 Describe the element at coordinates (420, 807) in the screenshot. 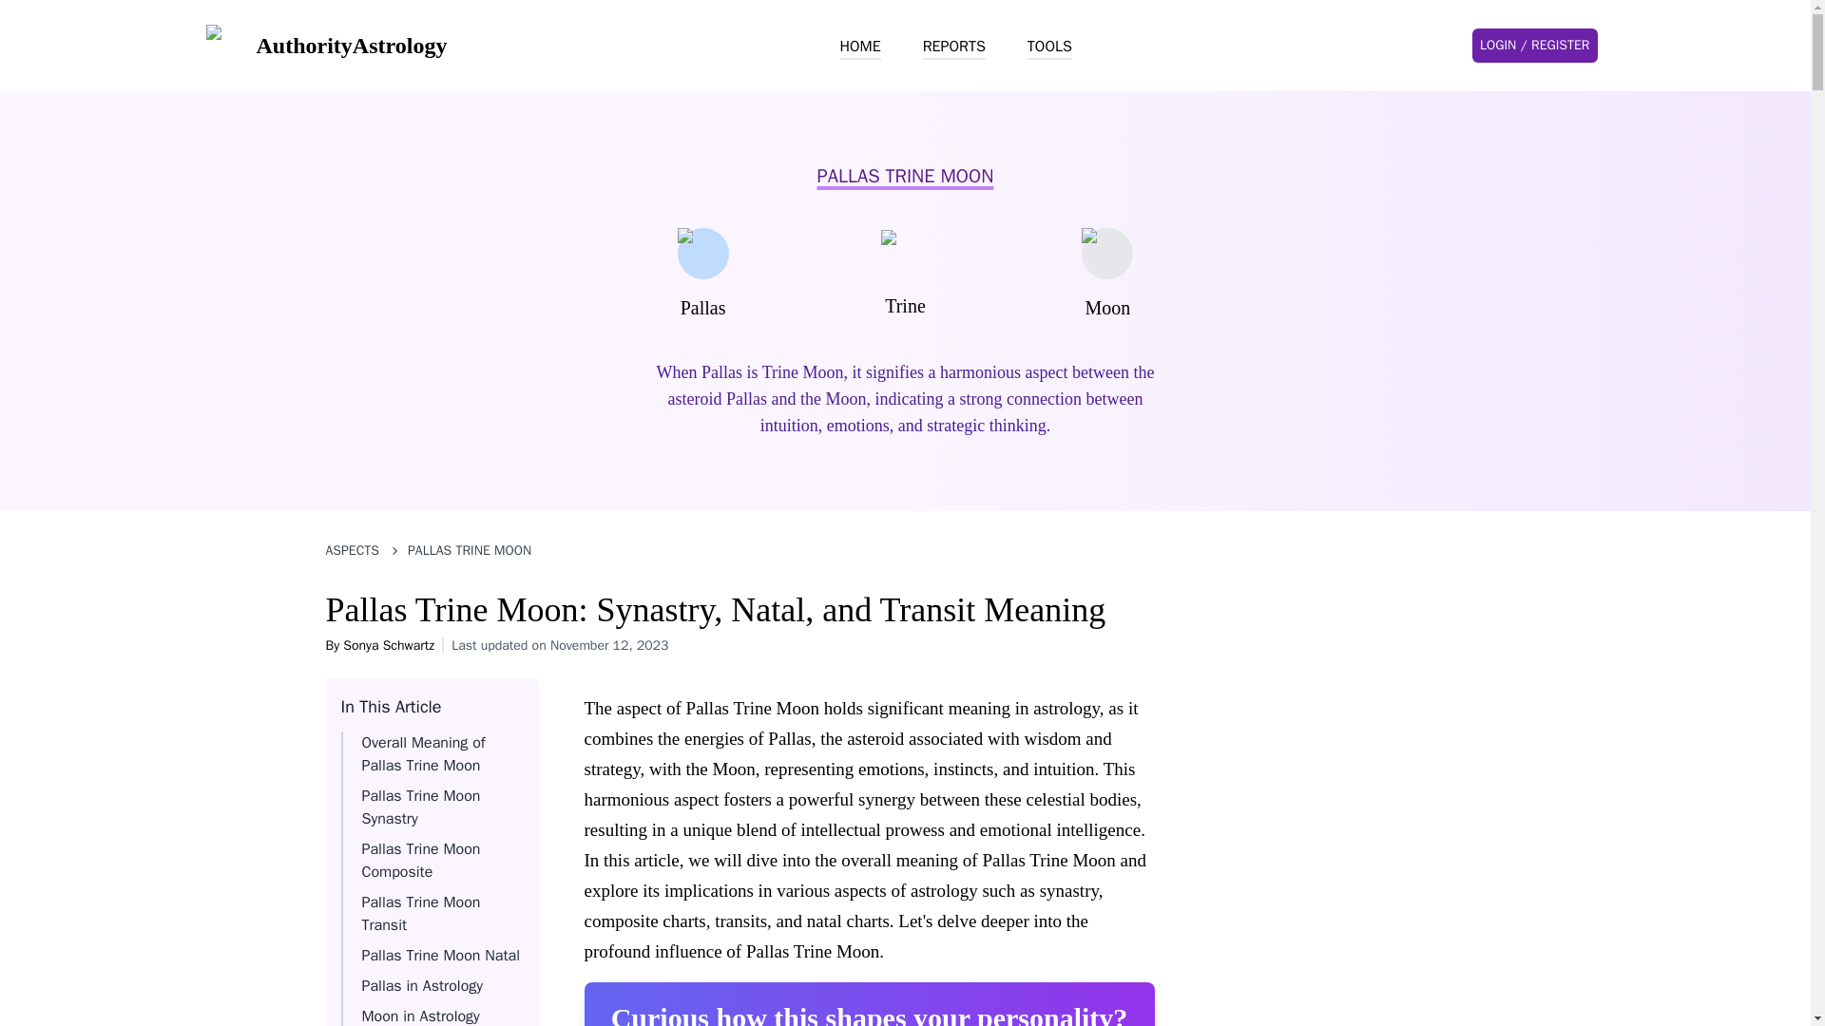

I see `Pallas Trine Moon Synastry` at that location.